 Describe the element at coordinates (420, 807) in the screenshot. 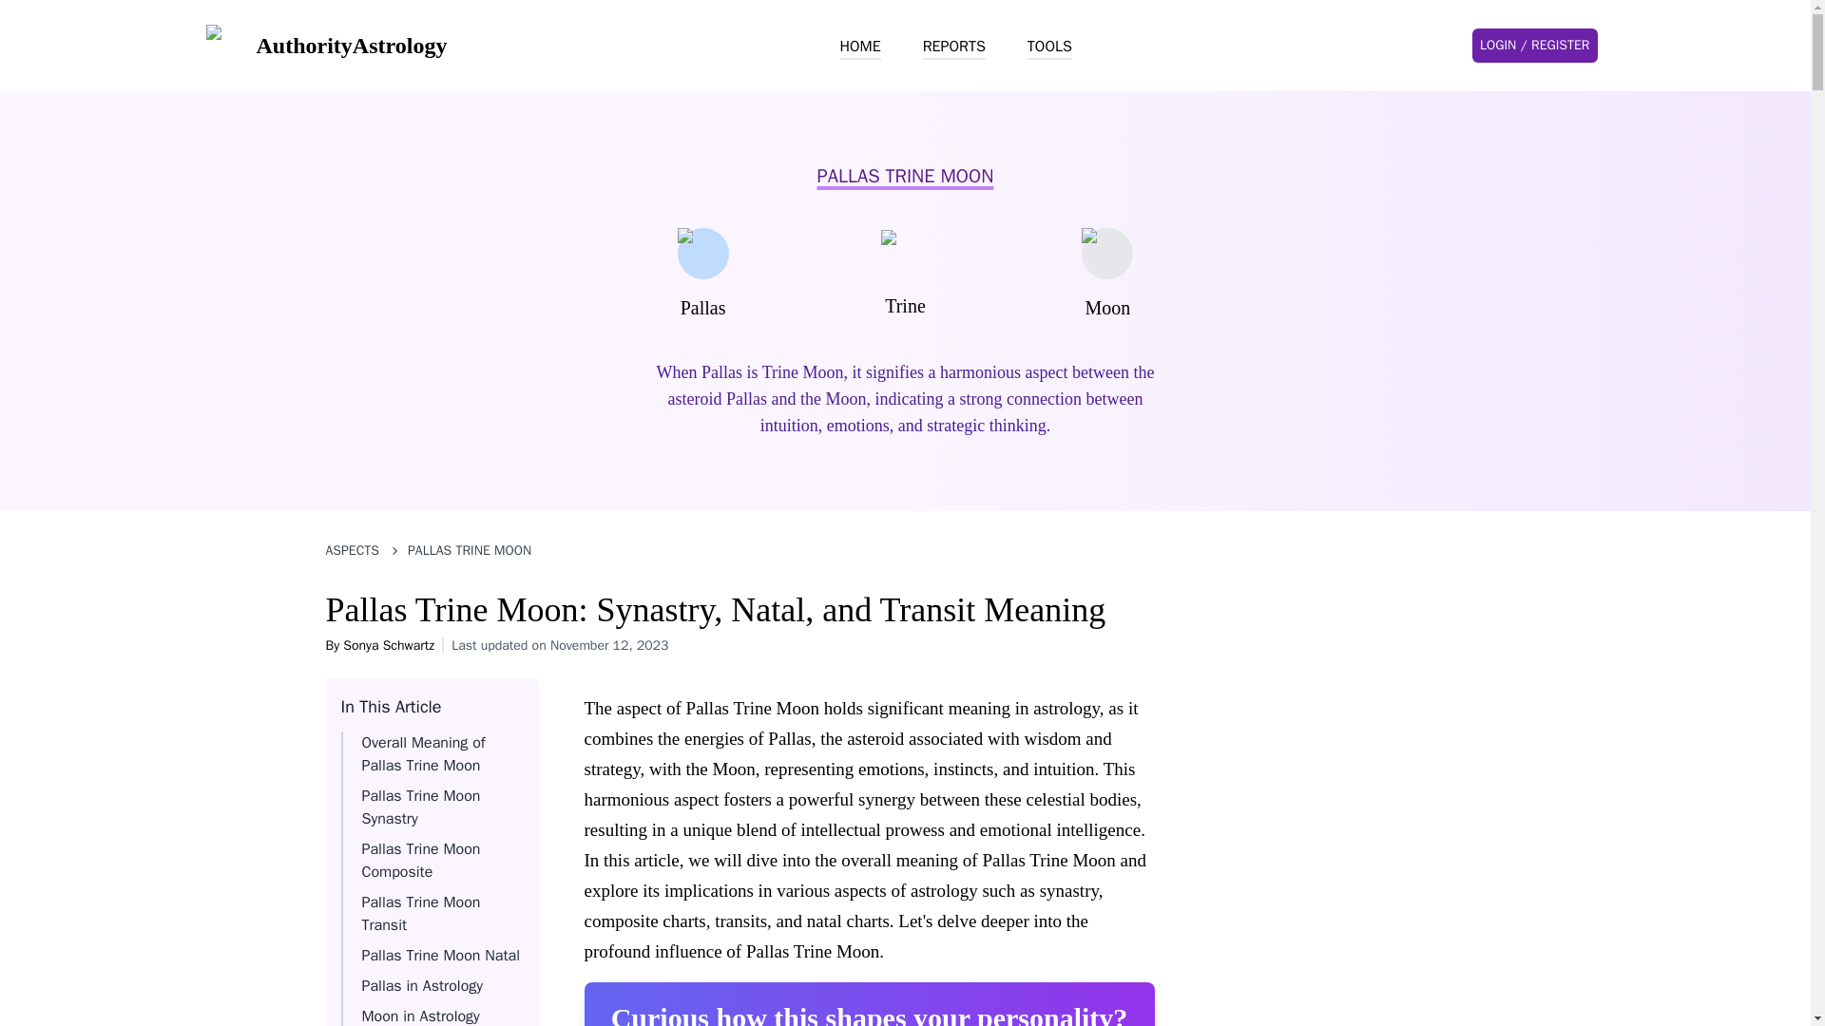

I see `Pallas Trine Moon Synastry` at that location.